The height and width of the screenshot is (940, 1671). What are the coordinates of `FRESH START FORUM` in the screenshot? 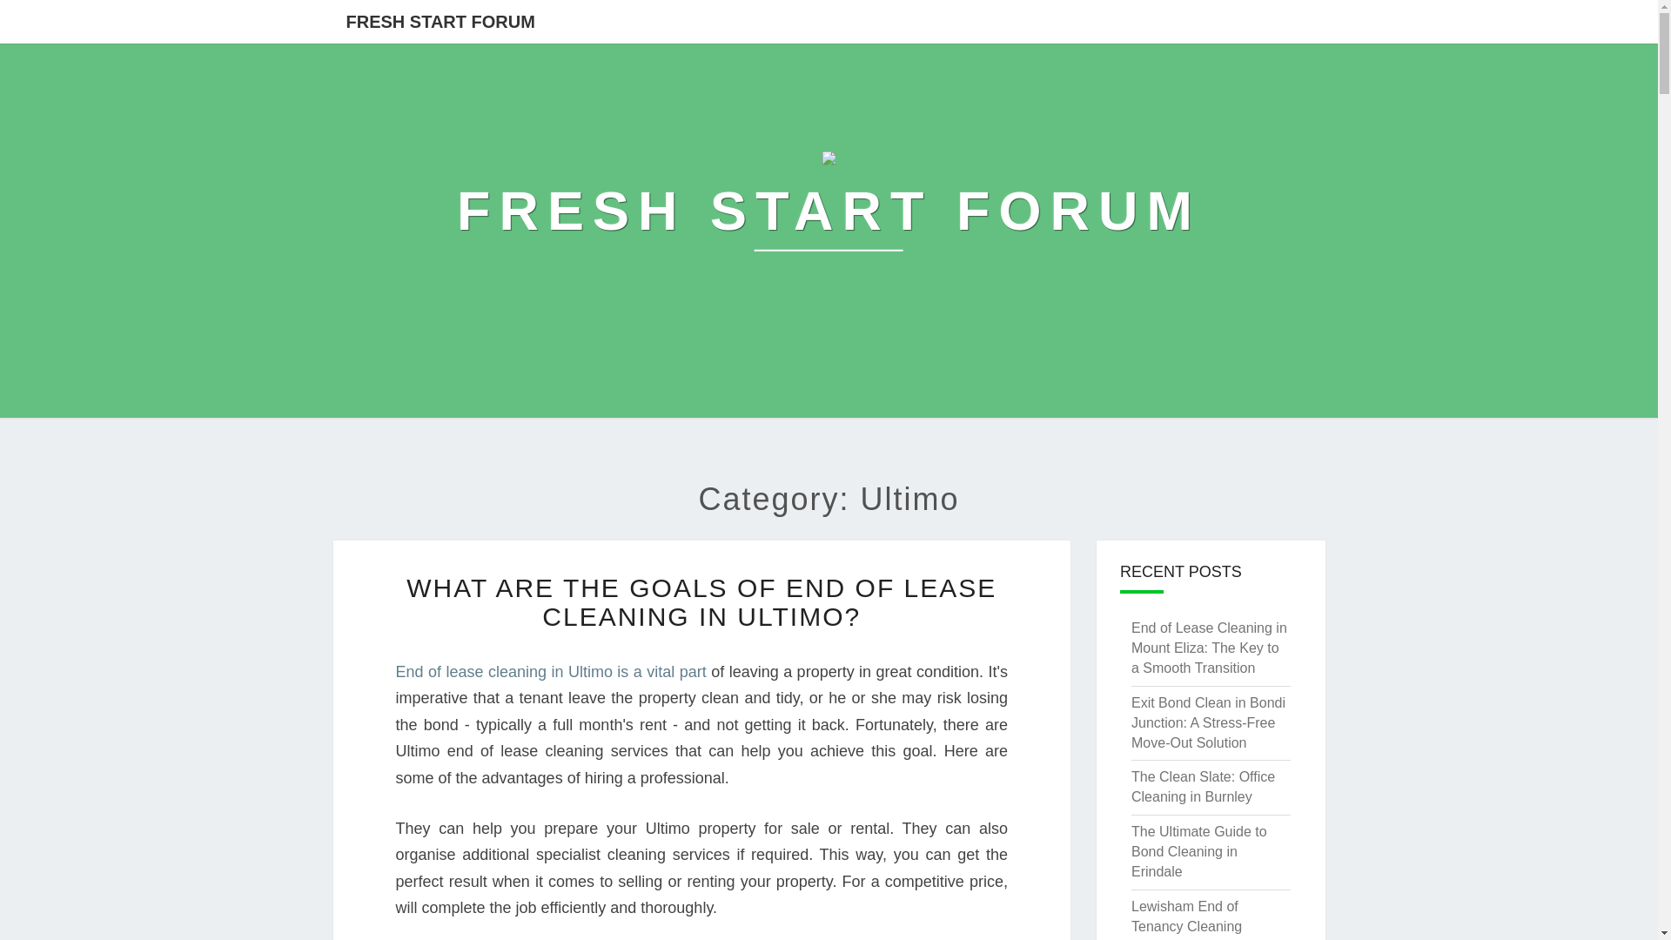 It's located at (440, 21).